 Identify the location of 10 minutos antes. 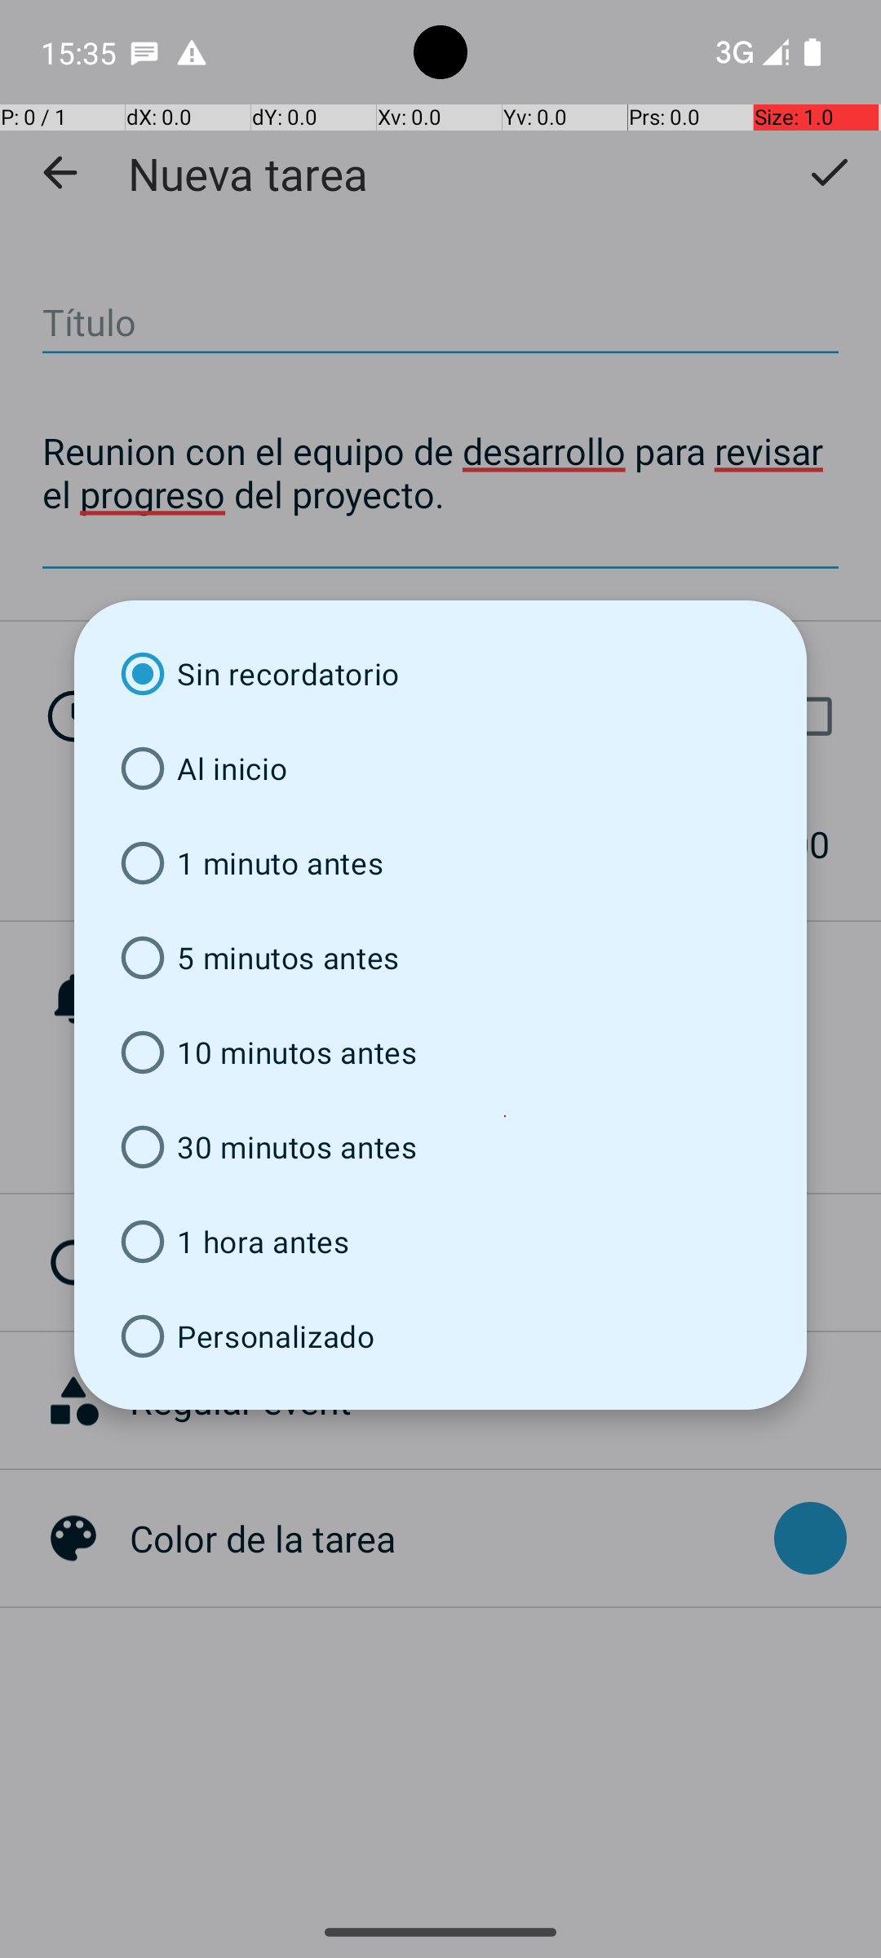
(440, 1052).